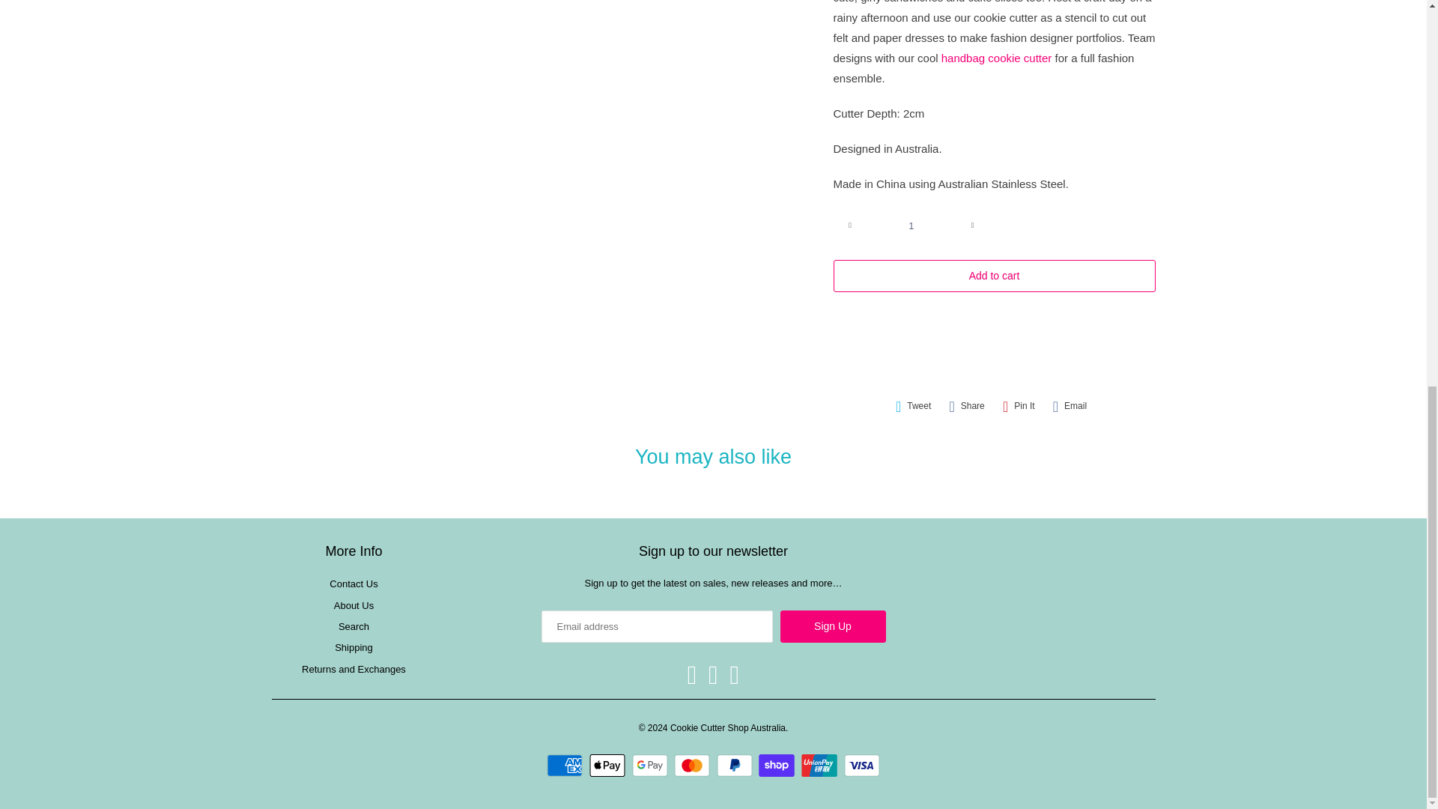 The image size is (1438, 809). Describe the element at coordinates (694, 765) in the screenshot. I see `Mastercard` at that location.